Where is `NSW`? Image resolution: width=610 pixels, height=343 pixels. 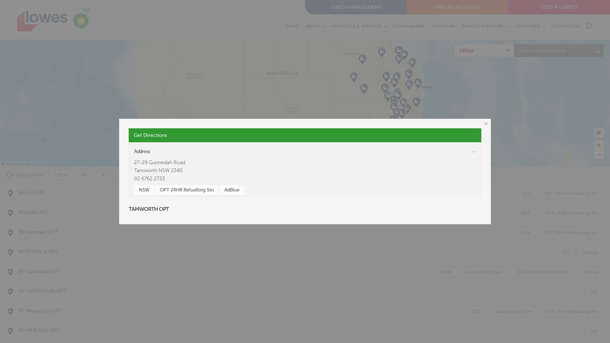 NSW is located at coordinates (525, 232).